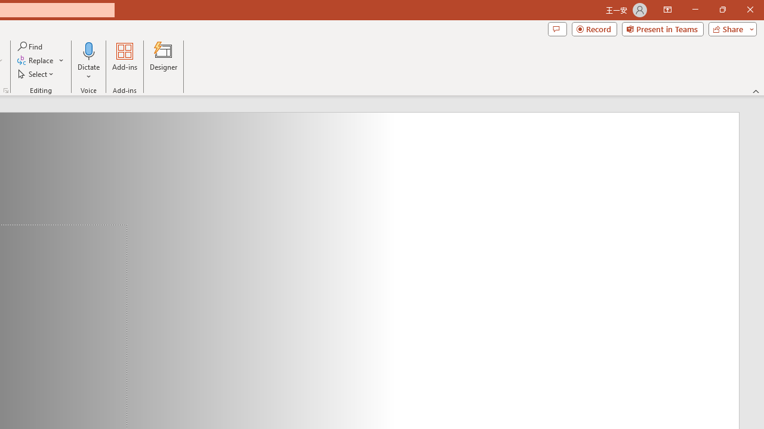 The height and width of the screenshot is (429, 764). What do you see at coordinates (663, 29) in the screenshot?
I see `Present in Teams` at bounding box center [663, 29].